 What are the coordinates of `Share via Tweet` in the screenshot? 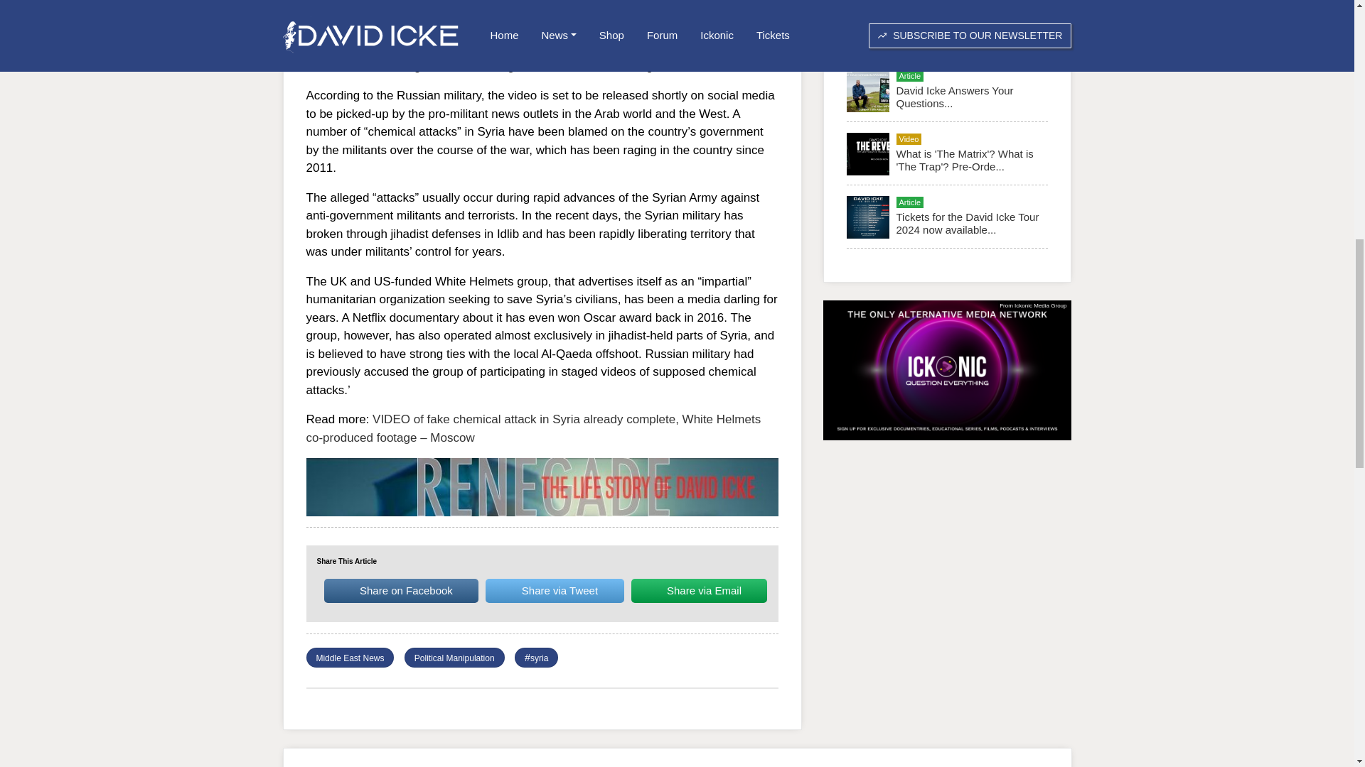 It's located at (555, 591).